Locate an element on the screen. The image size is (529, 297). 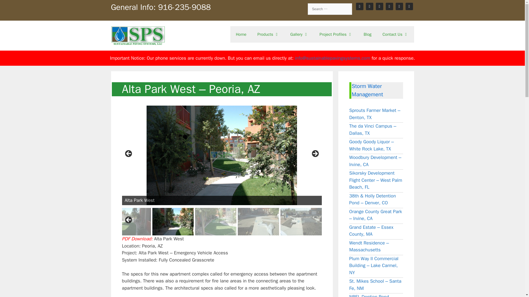
Products is located at coordinates (268, 34).